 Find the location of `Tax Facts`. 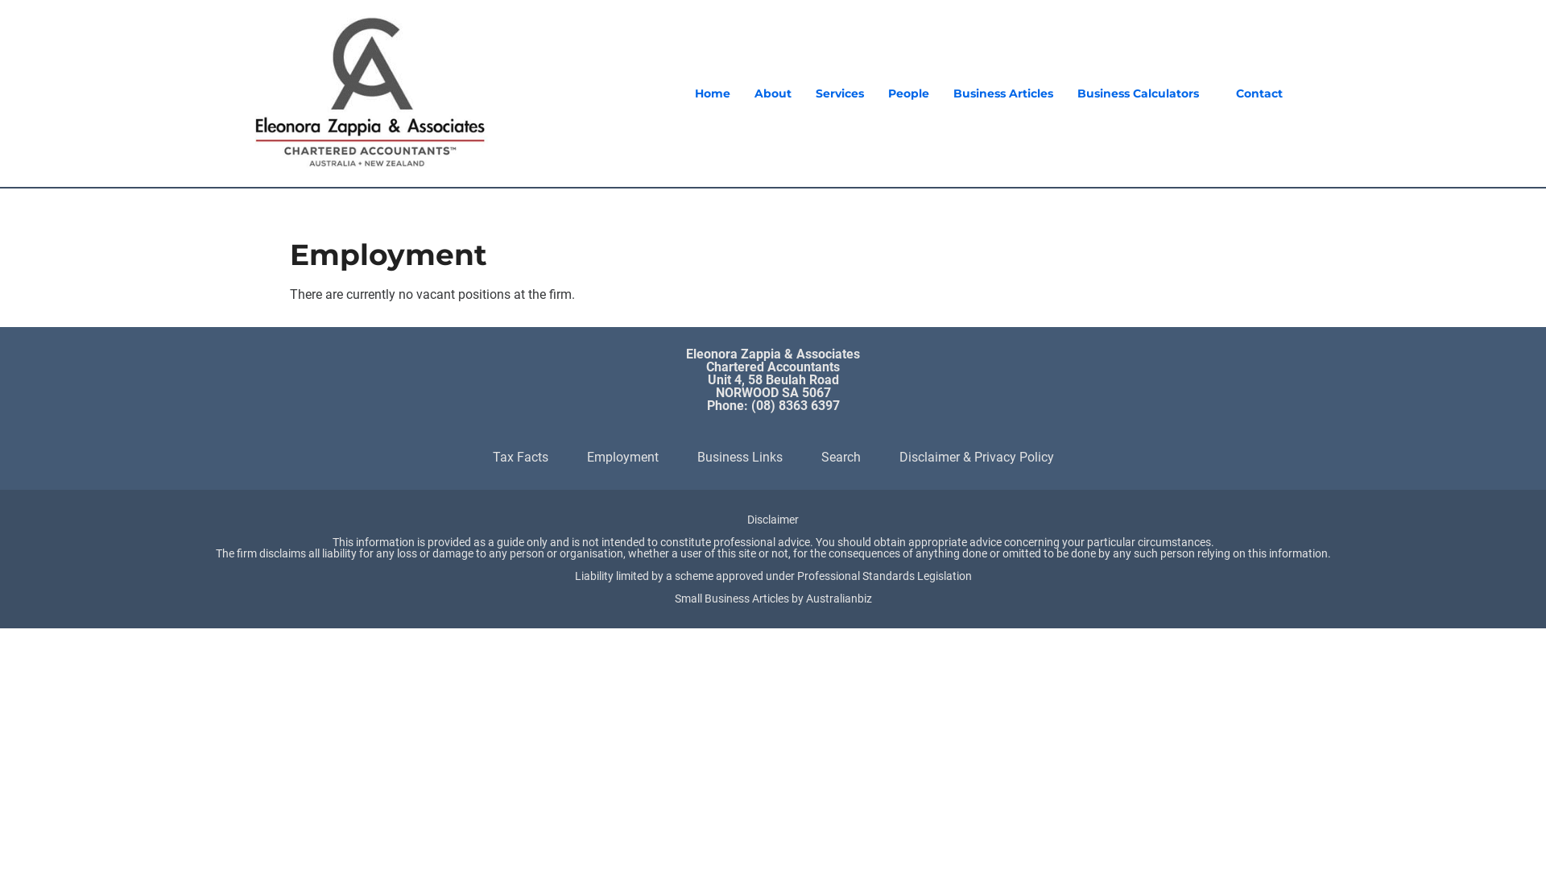

Tax Facts is located at coordinates (520, 458).